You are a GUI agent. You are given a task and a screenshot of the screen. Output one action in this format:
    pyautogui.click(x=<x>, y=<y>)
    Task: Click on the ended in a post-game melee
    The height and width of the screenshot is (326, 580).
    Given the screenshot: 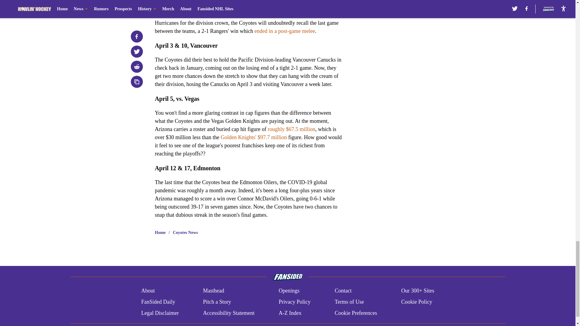 What is the action you would take?
    pyautogui.click(x=285, y=31)
    